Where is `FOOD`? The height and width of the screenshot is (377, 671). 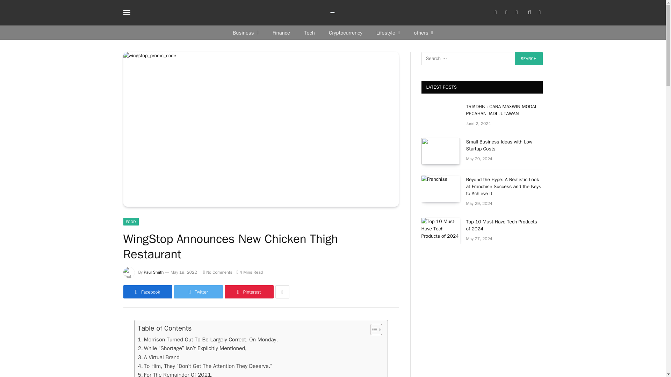
FOOD is located at coordinates (130, 221).